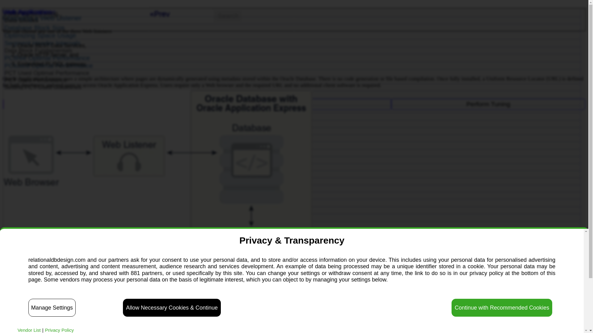 The height and width of the screenshot is (333, 593). Describe the element at coordinates (292, 94) in the screenshot. I see `Monitoring Tuning Indexes` at that location.